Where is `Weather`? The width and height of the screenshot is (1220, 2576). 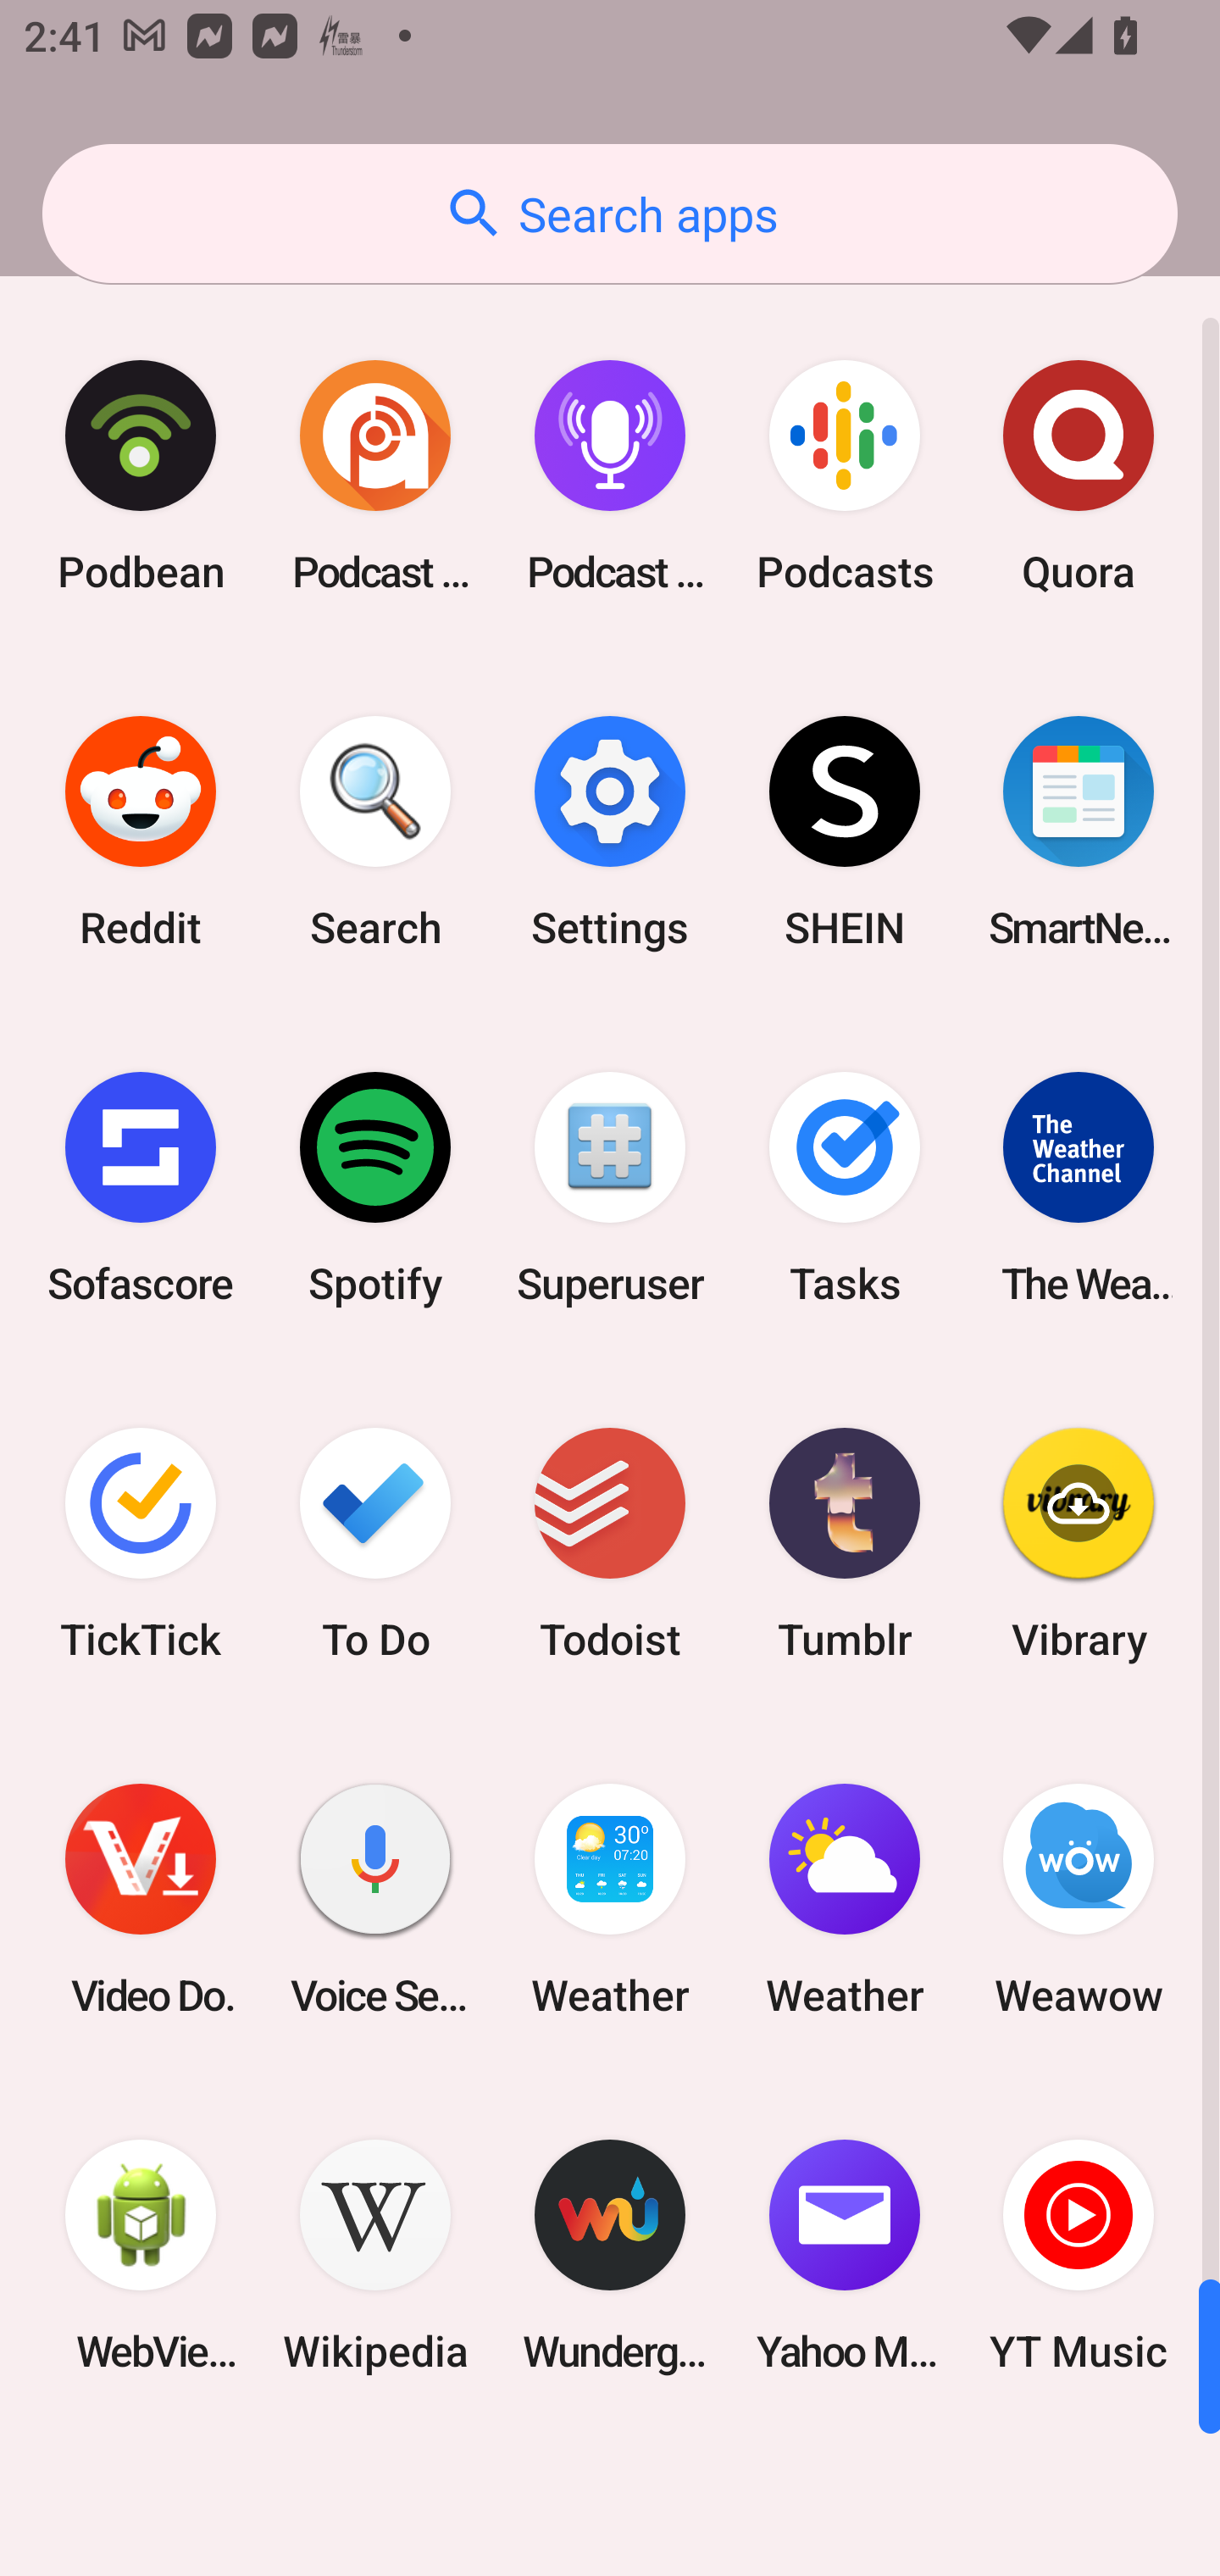
Weather is located at coordinates (844, 1900).